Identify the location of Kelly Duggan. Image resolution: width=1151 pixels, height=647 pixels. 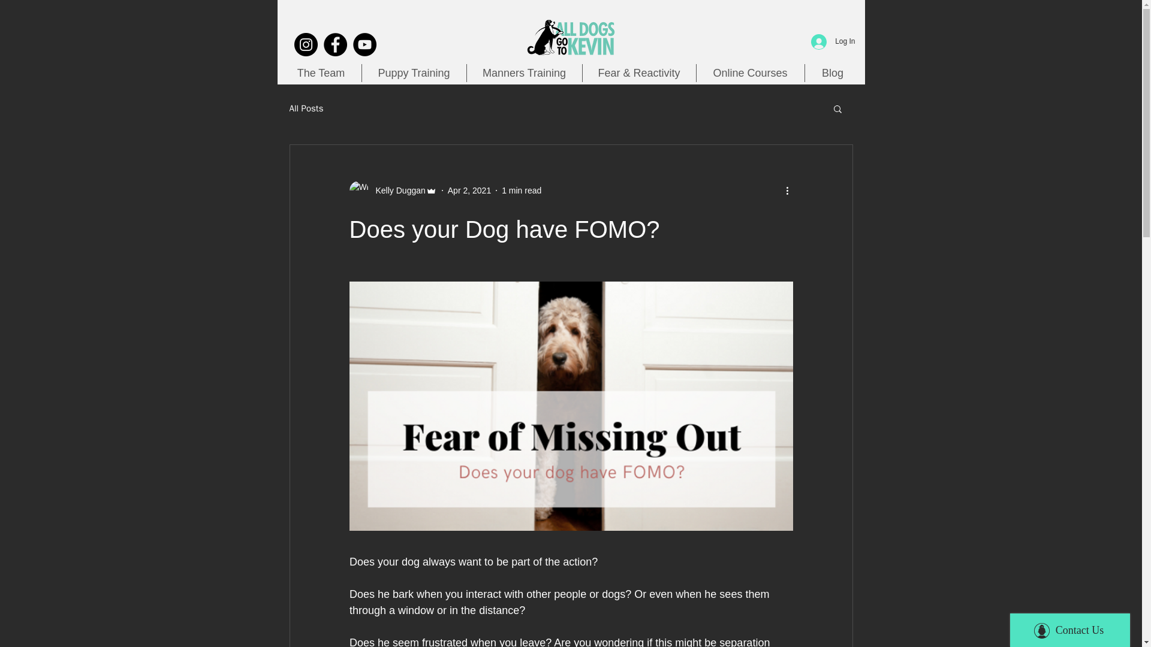
(396, 191).